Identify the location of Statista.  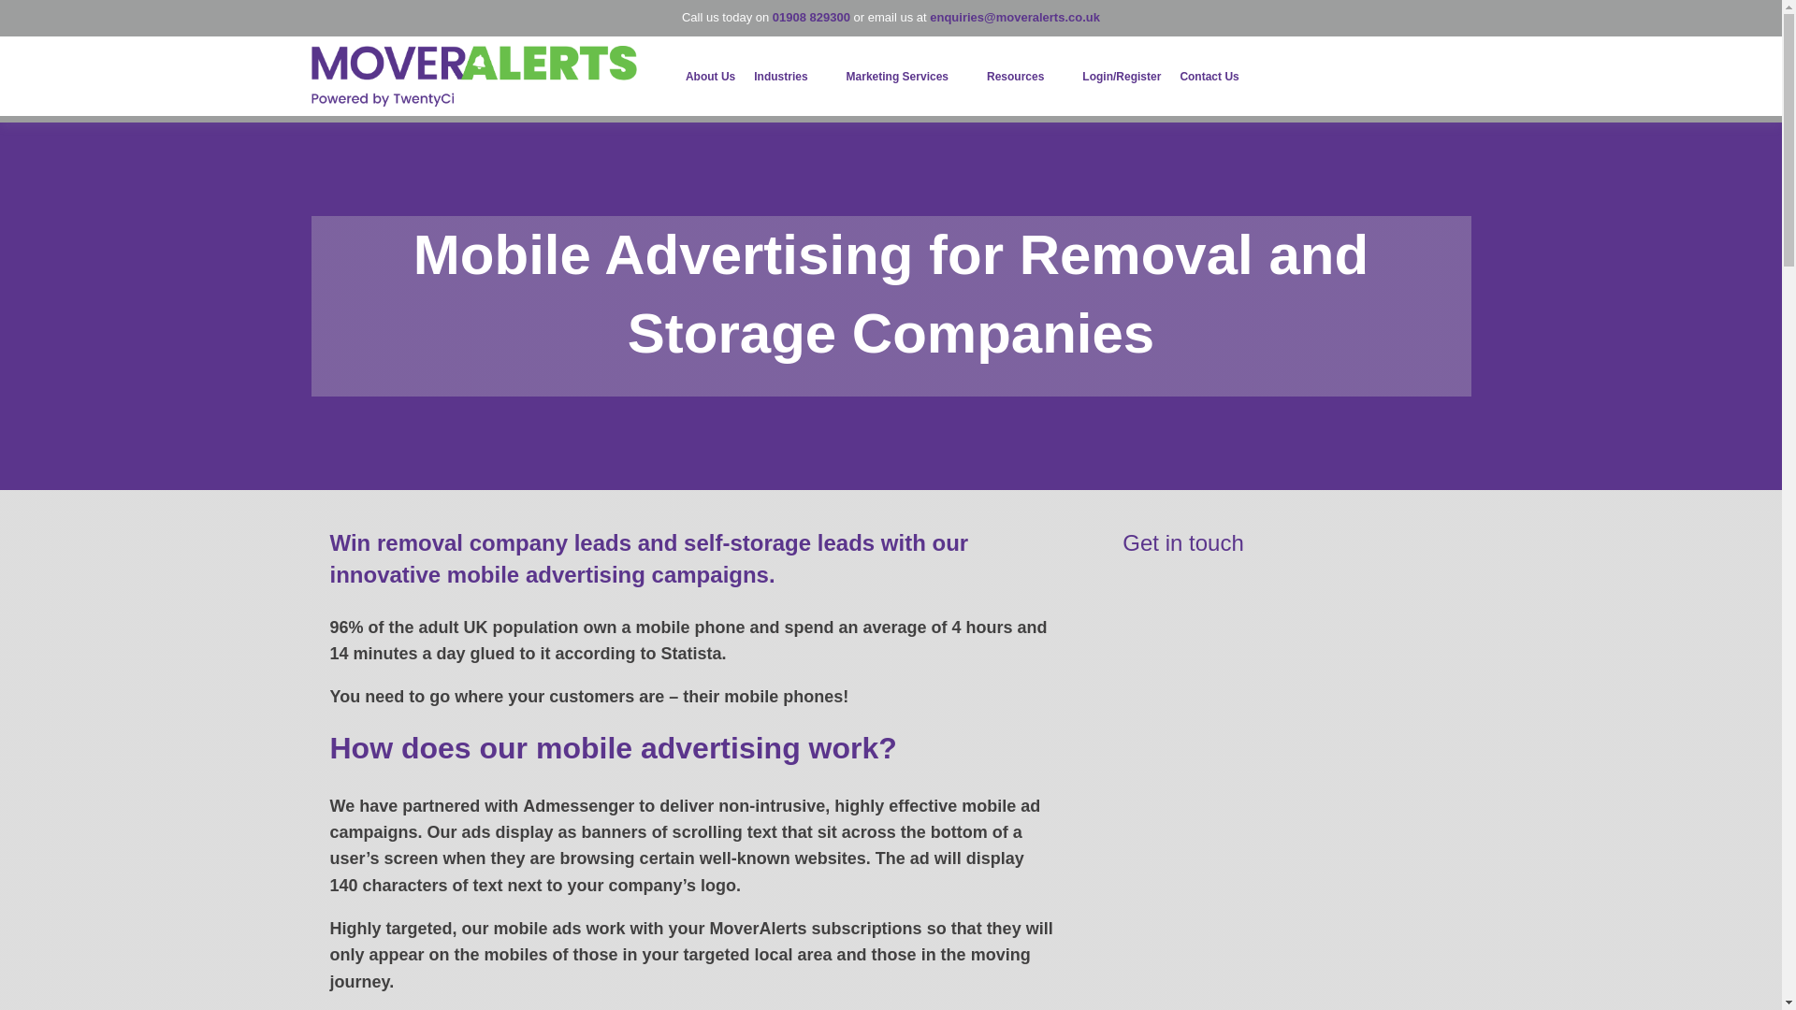
(690, 653).